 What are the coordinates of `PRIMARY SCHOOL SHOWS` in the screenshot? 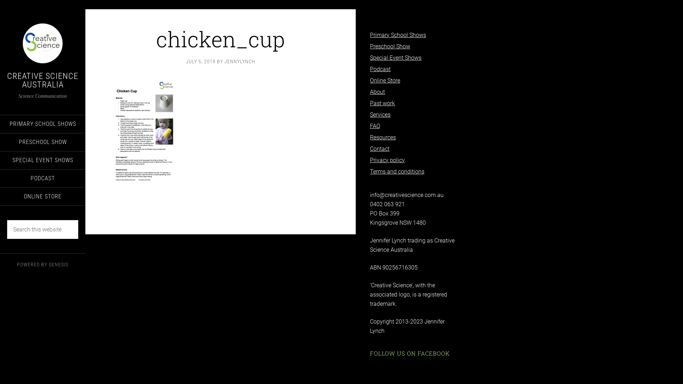 It's located at (43, 124).